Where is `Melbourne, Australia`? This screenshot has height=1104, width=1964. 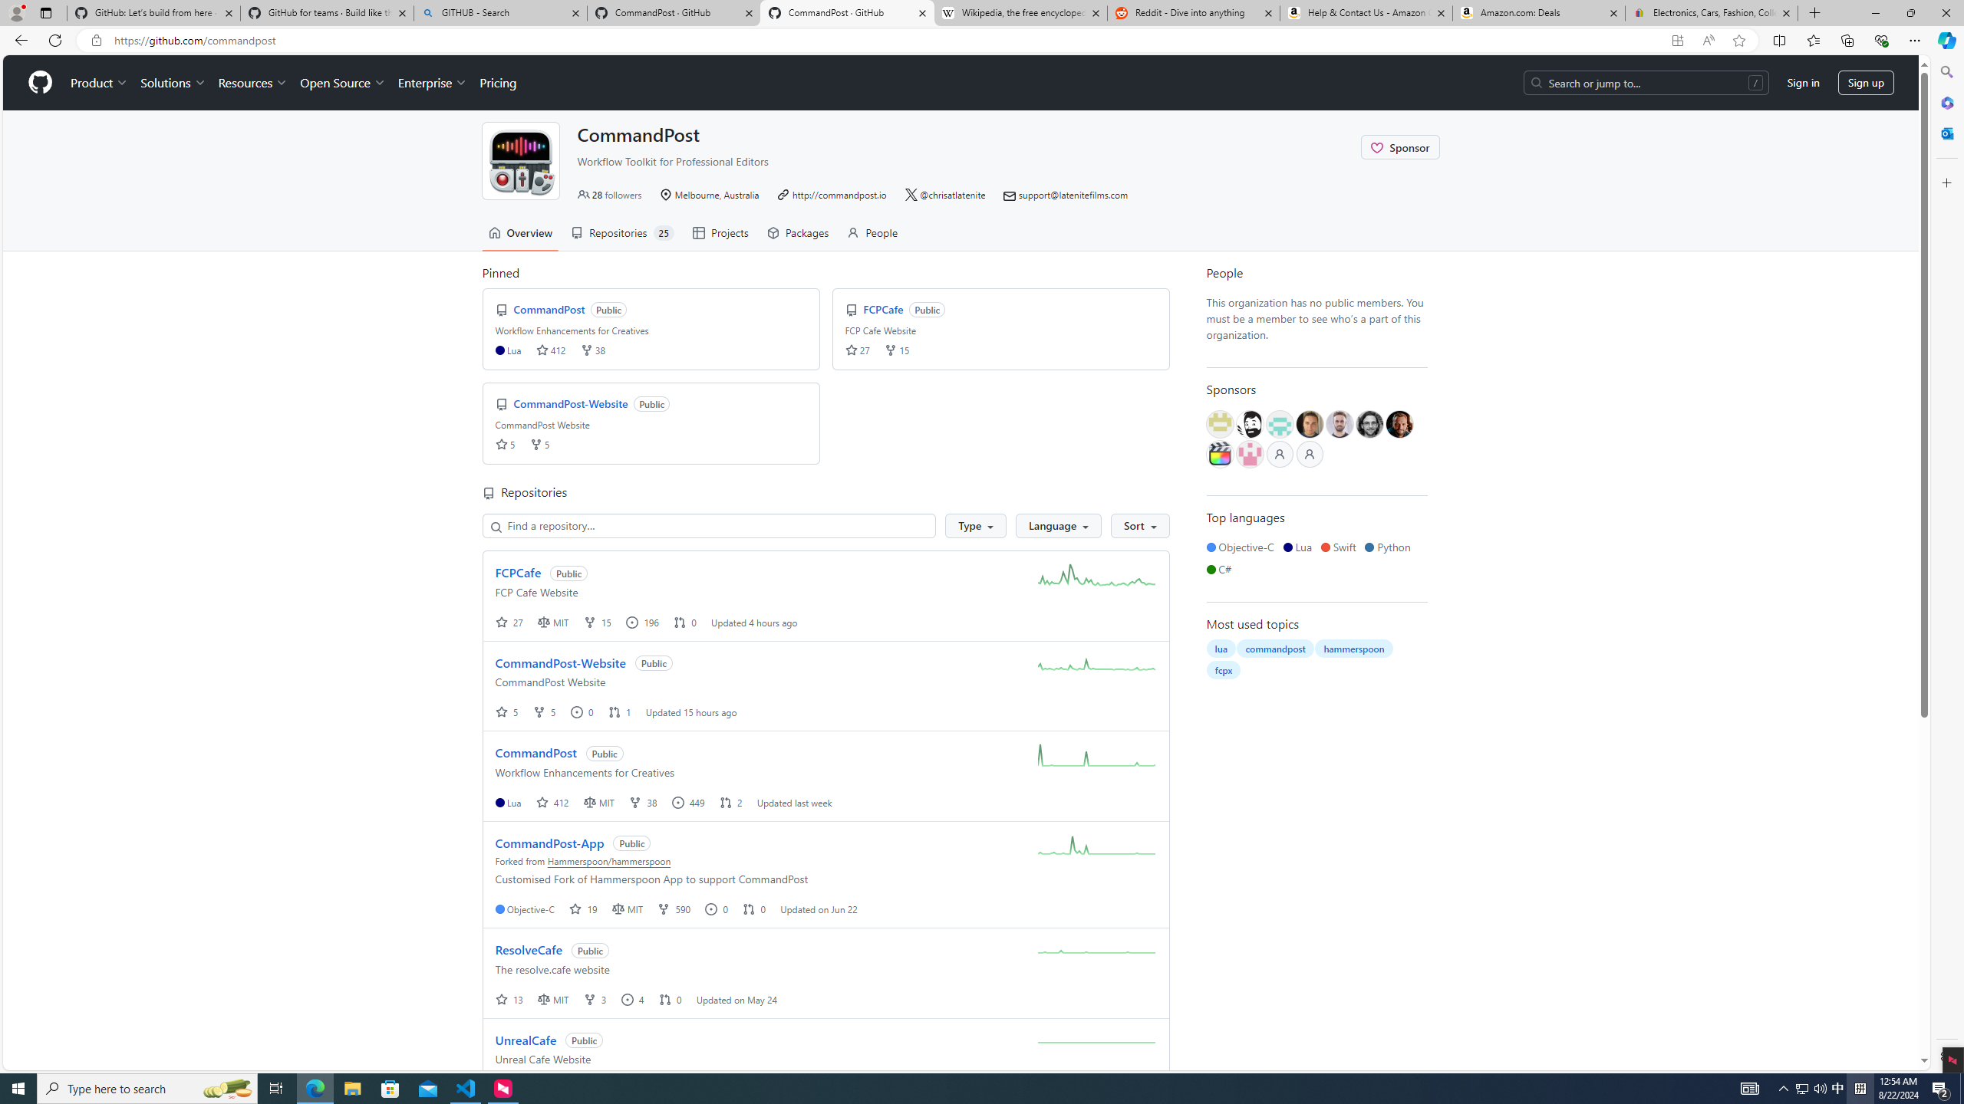 Melbourne, Australia is located at coordinates (710, 195).